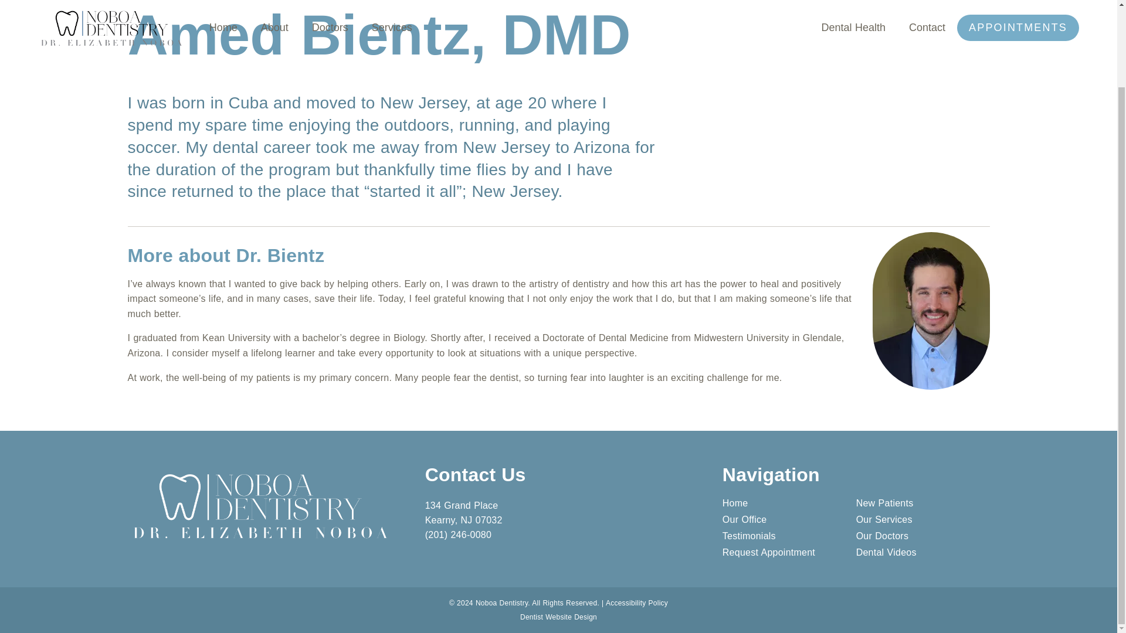  What do you see at coordinates (922, 536) in the screenshot?
I see `Our Doctors` at bounding box center [922, 536].